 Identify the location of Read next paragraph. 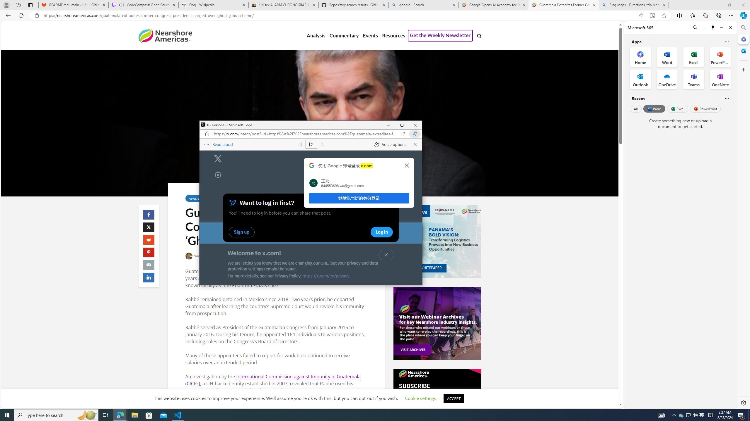
(323, 144).